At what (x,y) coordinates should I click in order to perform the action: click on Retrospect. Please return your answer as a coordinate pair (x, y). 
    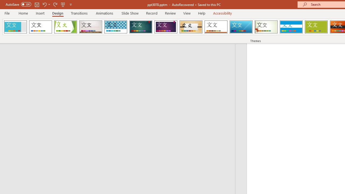
    Looking at the image, I should click on (216, 27).